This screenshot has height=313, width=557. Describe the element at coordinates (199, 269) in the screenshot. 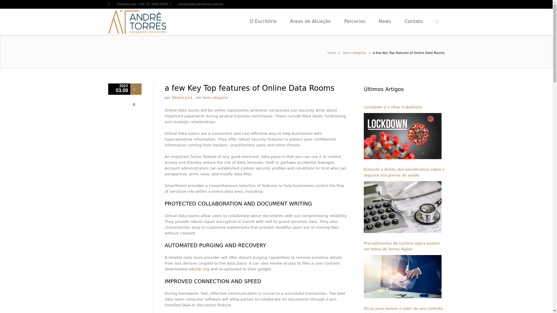

I see `wbcldc.org` at that location.